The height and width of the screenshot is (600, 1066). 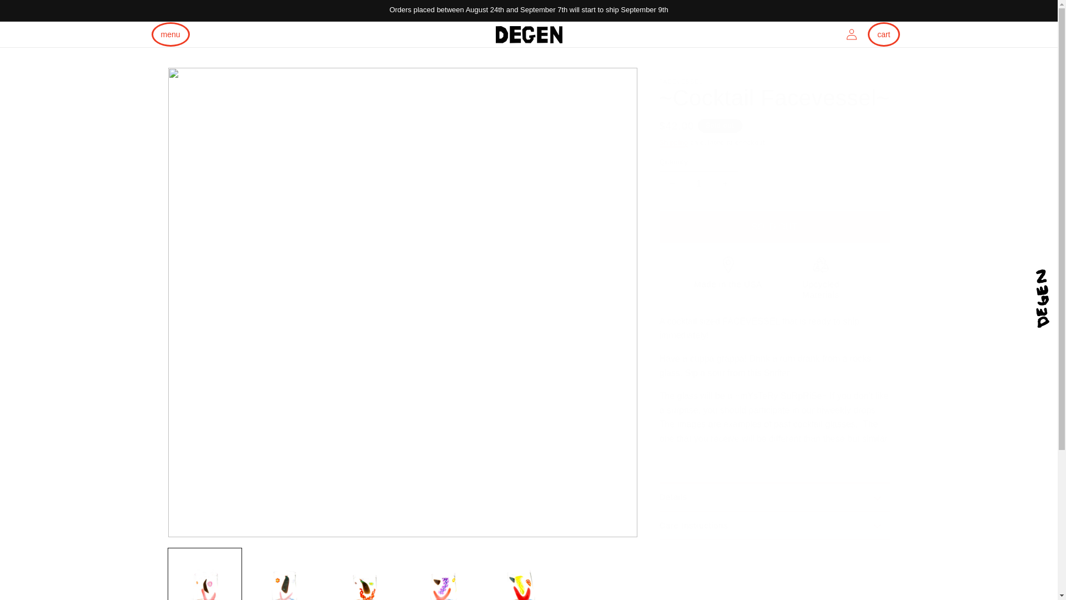 I want to click on Log in, so click(x=852, y=34).